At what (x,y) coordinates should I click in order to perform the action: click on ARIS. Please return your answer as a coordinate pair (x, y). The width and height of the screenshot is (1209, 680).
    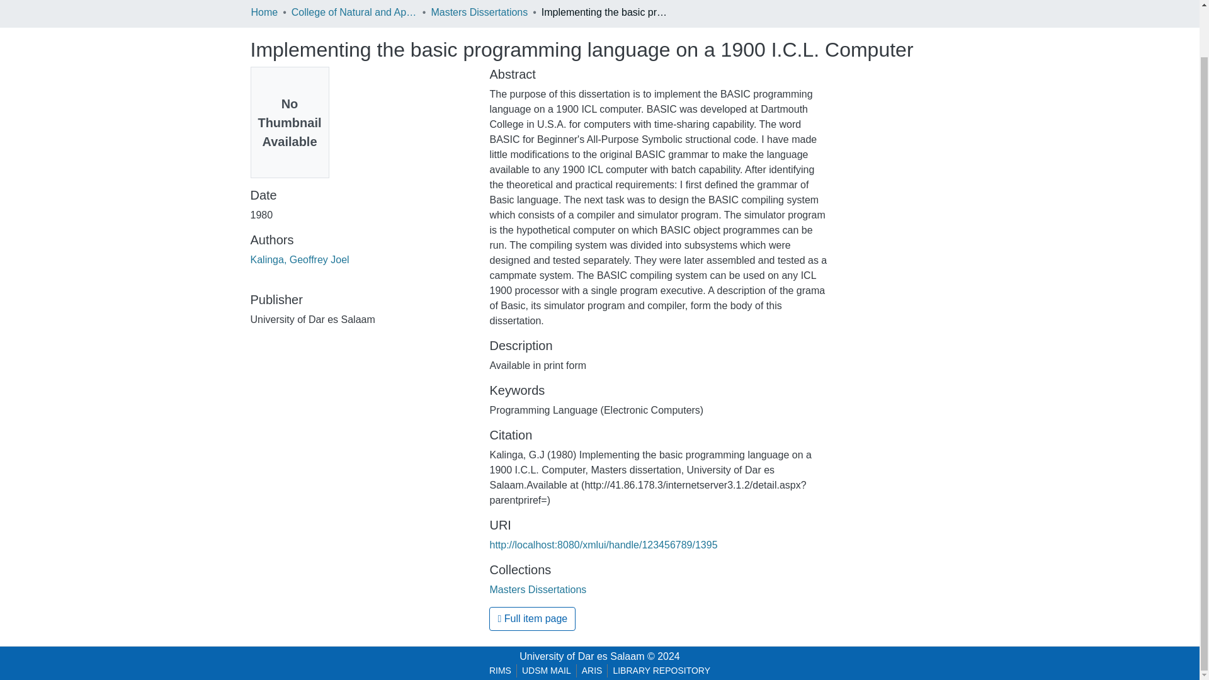
    Looking at the image, I should click on (592, 671).